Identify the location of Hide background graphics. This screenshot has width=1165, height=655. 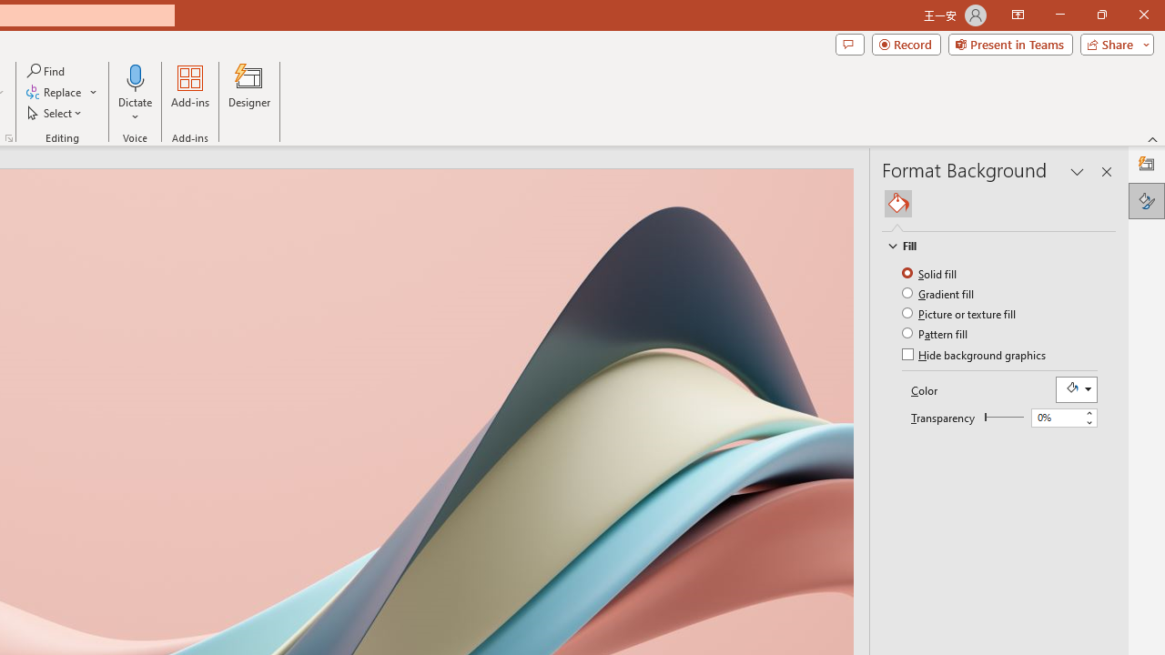
(976, 357).